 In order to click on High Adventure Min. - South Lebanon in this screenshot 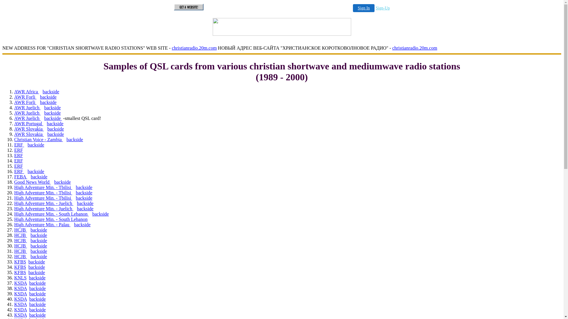, I will do `click(51, 219)`.